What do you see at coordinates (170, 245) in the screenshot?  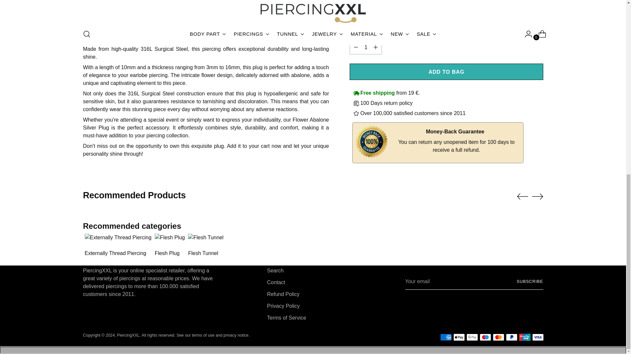 I see `Flesh Plug` at bounding box center [170, 245].